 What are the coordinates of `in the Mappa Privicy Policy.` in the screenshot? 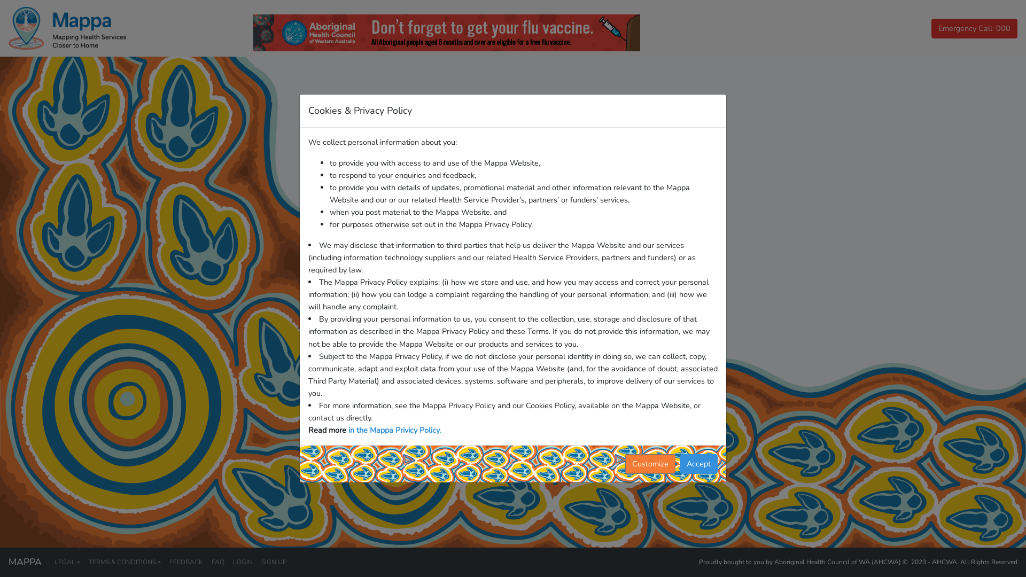 It's located at (394, 430).